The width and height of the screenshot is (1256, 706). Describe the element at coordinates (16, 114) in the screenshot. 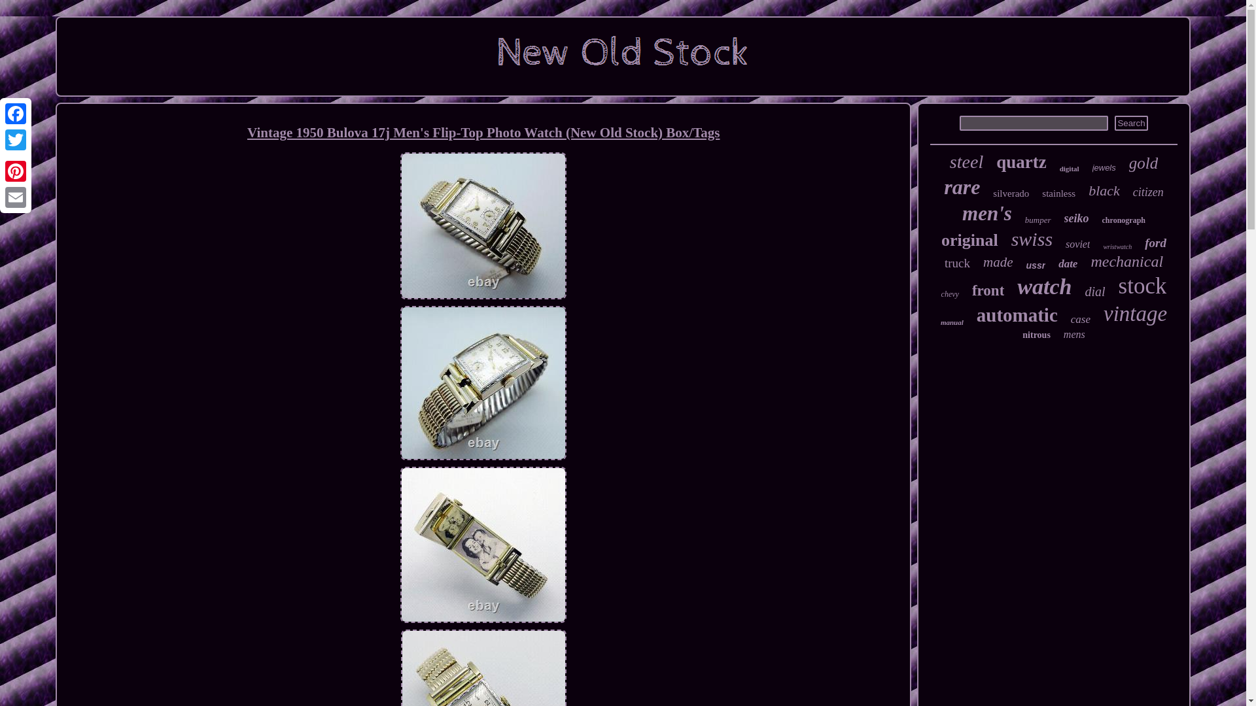

I see `Facebook` at that location.